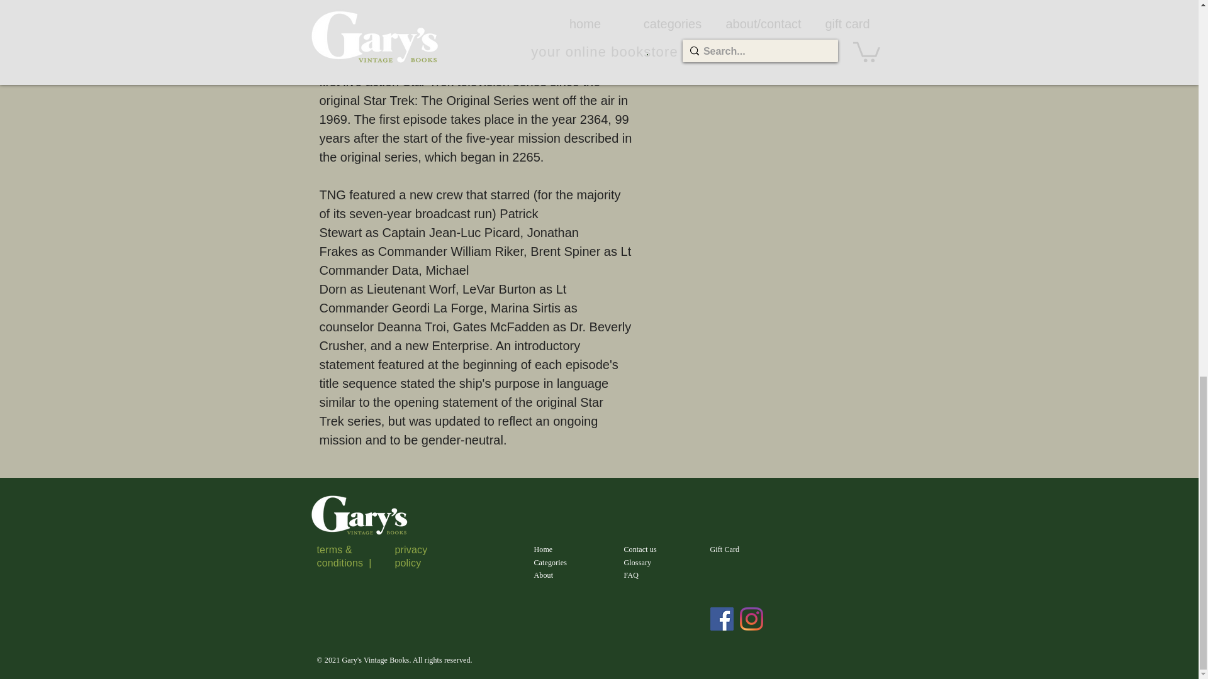 The image size is (1208, 679). Describe the element at coordinates (632, 575) in the screenshot. I see `FAQ` at that location.